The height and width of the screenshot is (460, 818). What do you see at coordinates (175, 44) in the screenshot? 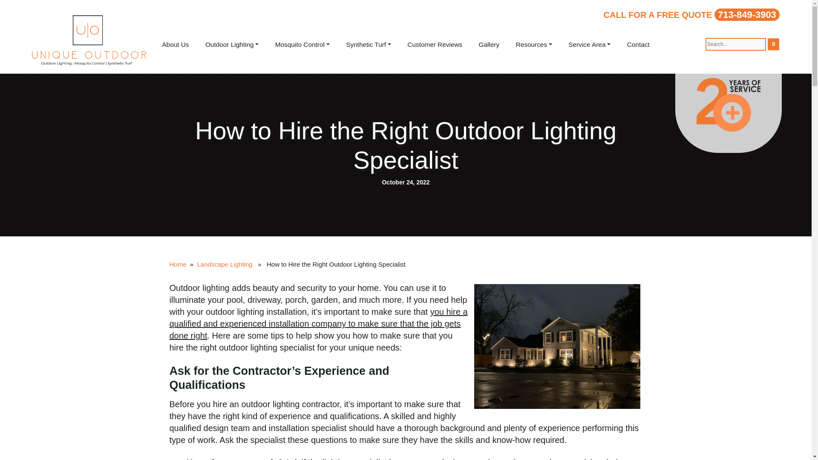
I see `About Us` at bounding box center [175, 44].